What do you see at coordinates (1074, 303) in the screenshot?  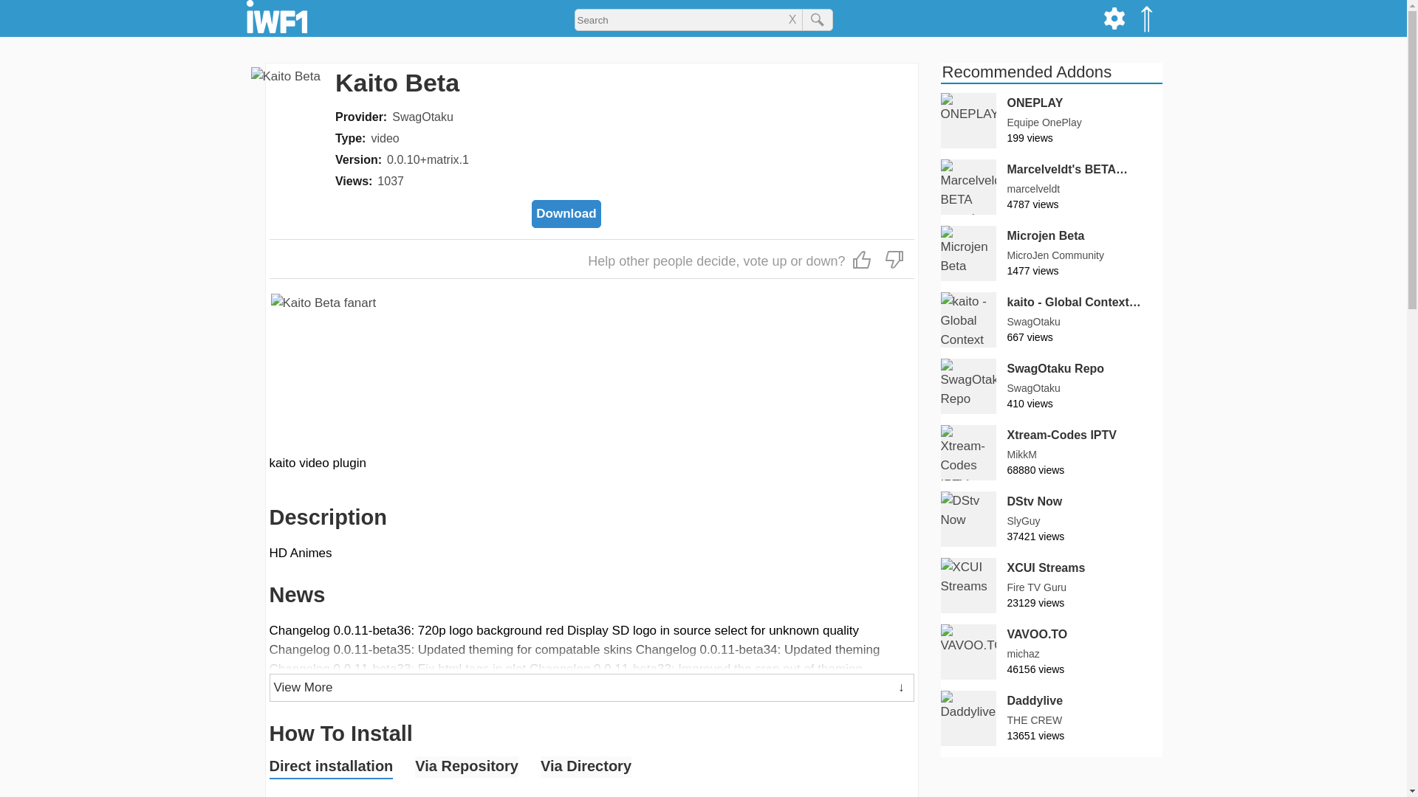 I see `kaito - Global Context Menu Items` at bounding box center [1074, 303].